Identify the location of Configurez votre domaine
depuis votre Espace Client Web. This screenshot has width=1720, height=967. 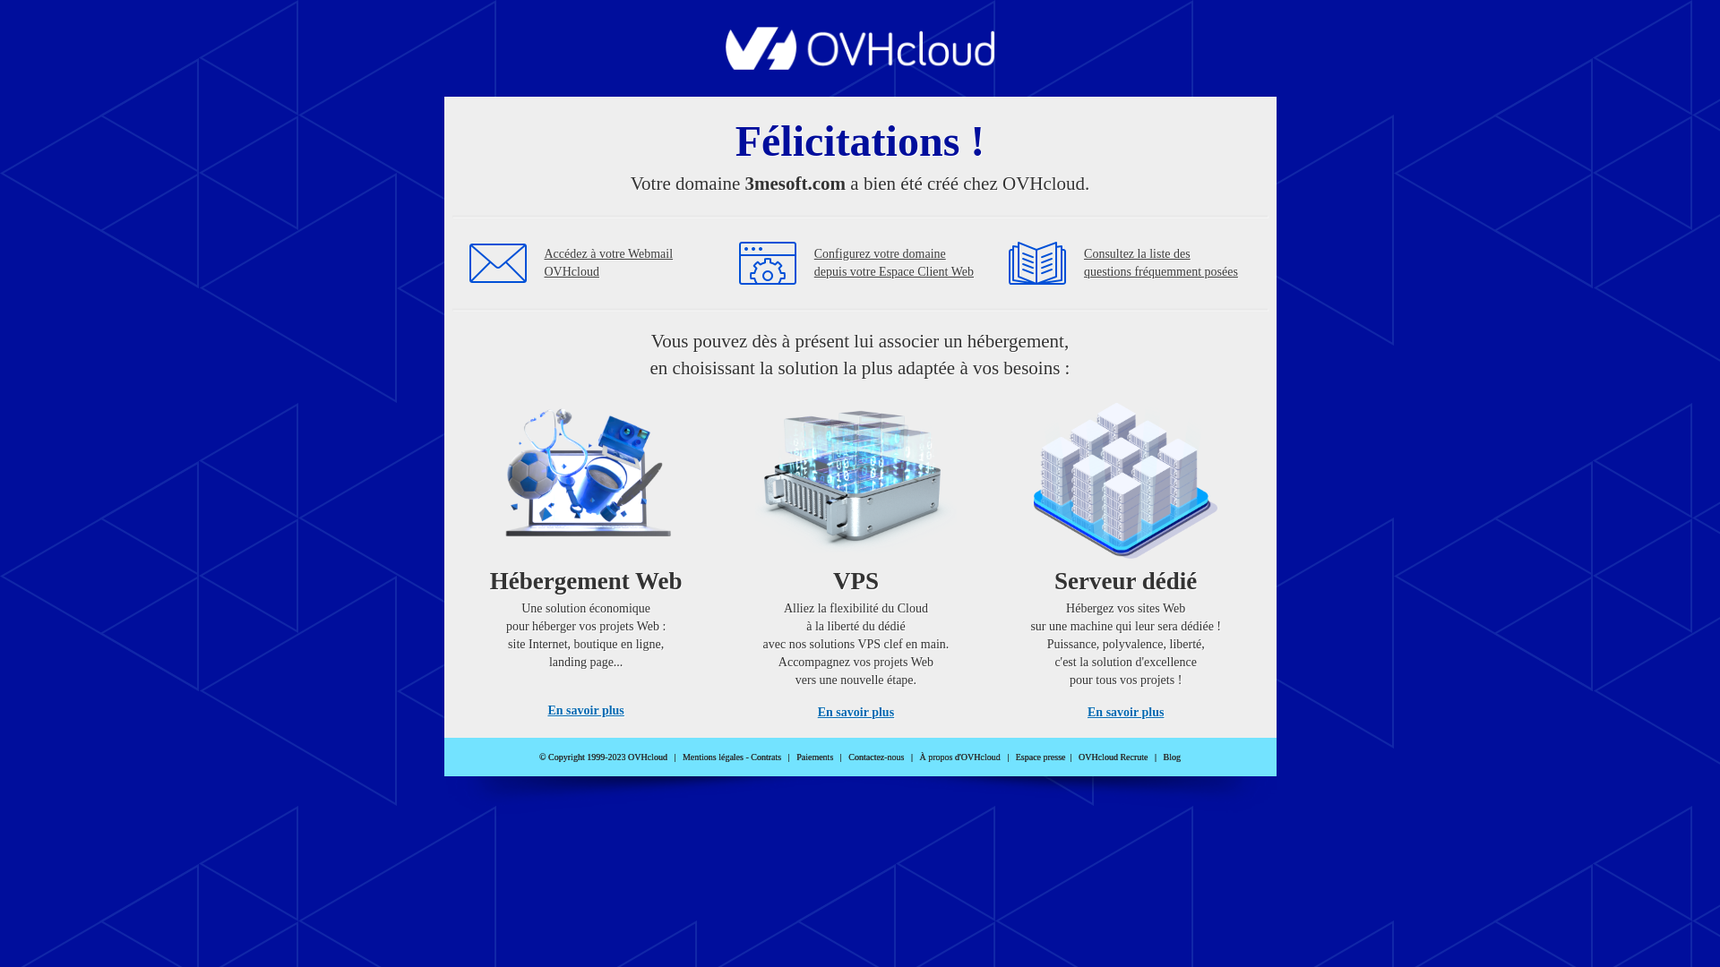
(894, 263).